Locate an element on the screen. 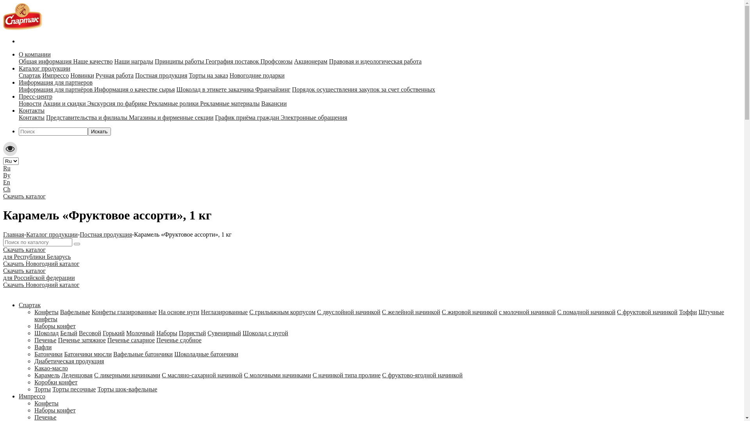 This screenshot has width=750, height=421. En is located at coordinates (7, 182).